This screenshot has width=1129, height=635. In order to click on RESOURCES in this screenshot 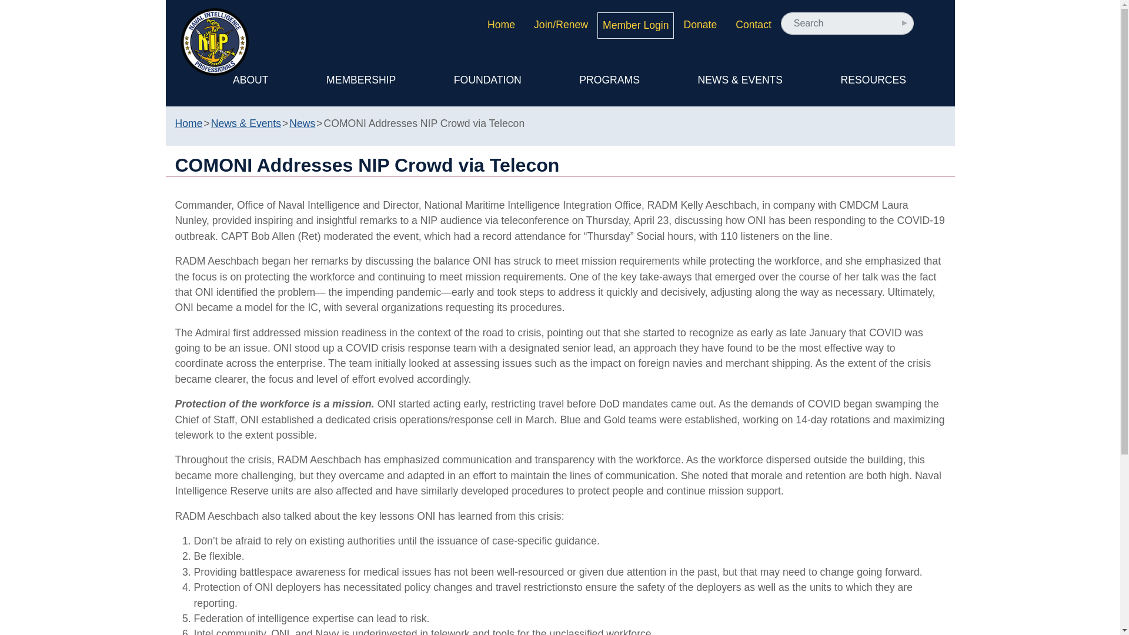, I will do `click(873, 79)`.